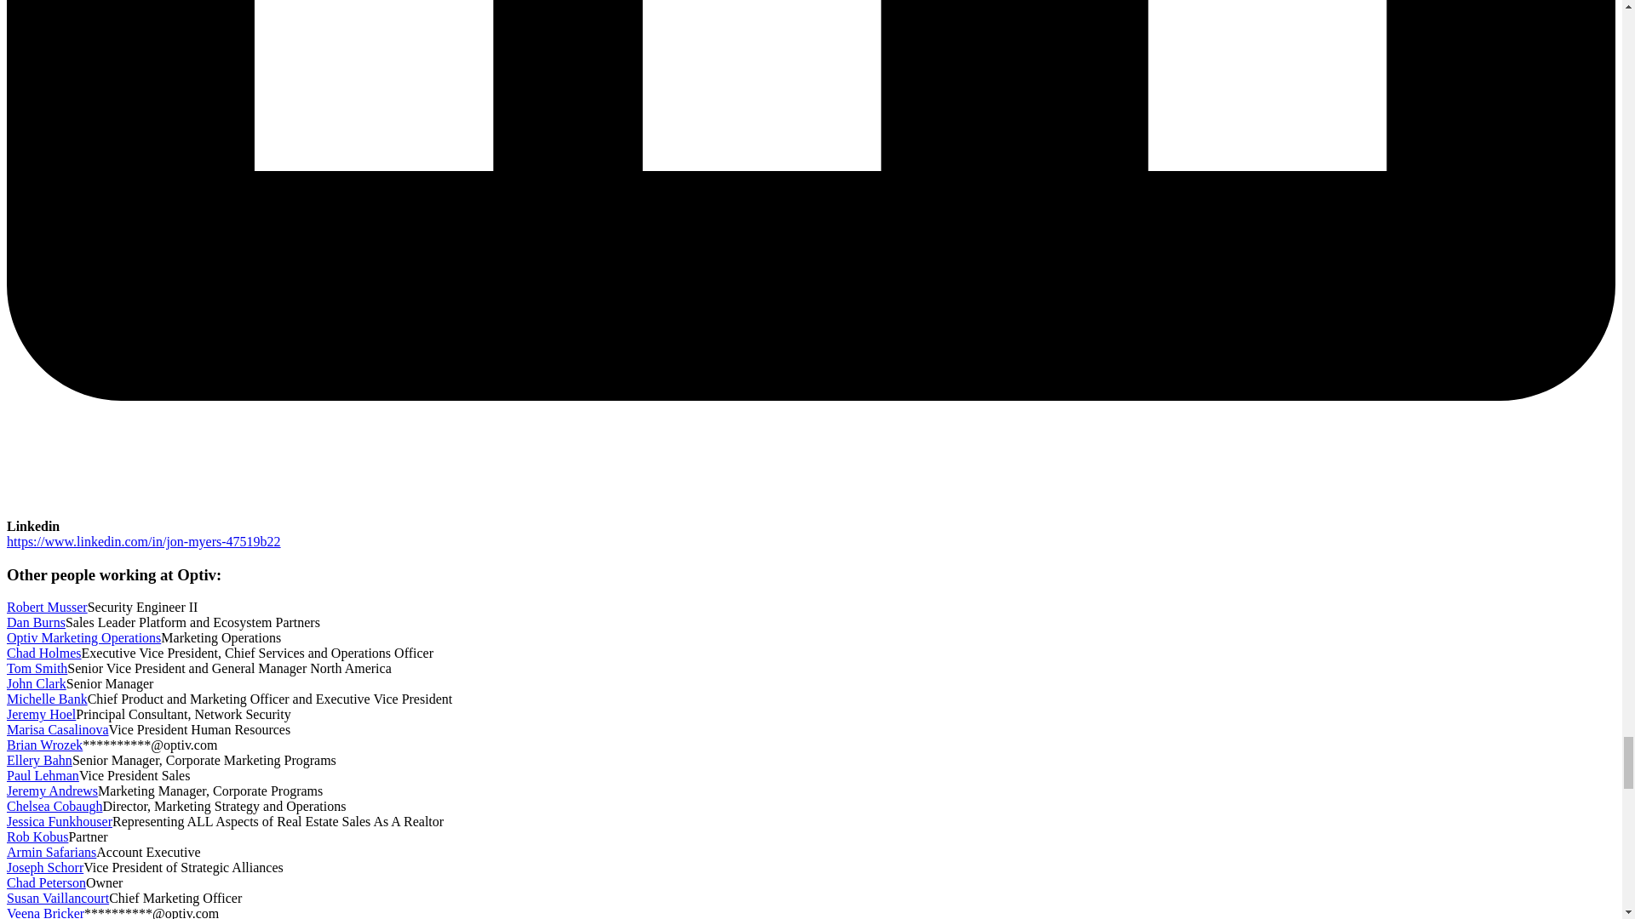  I want to click on Susan Vaillancourt, so click(58, 897).